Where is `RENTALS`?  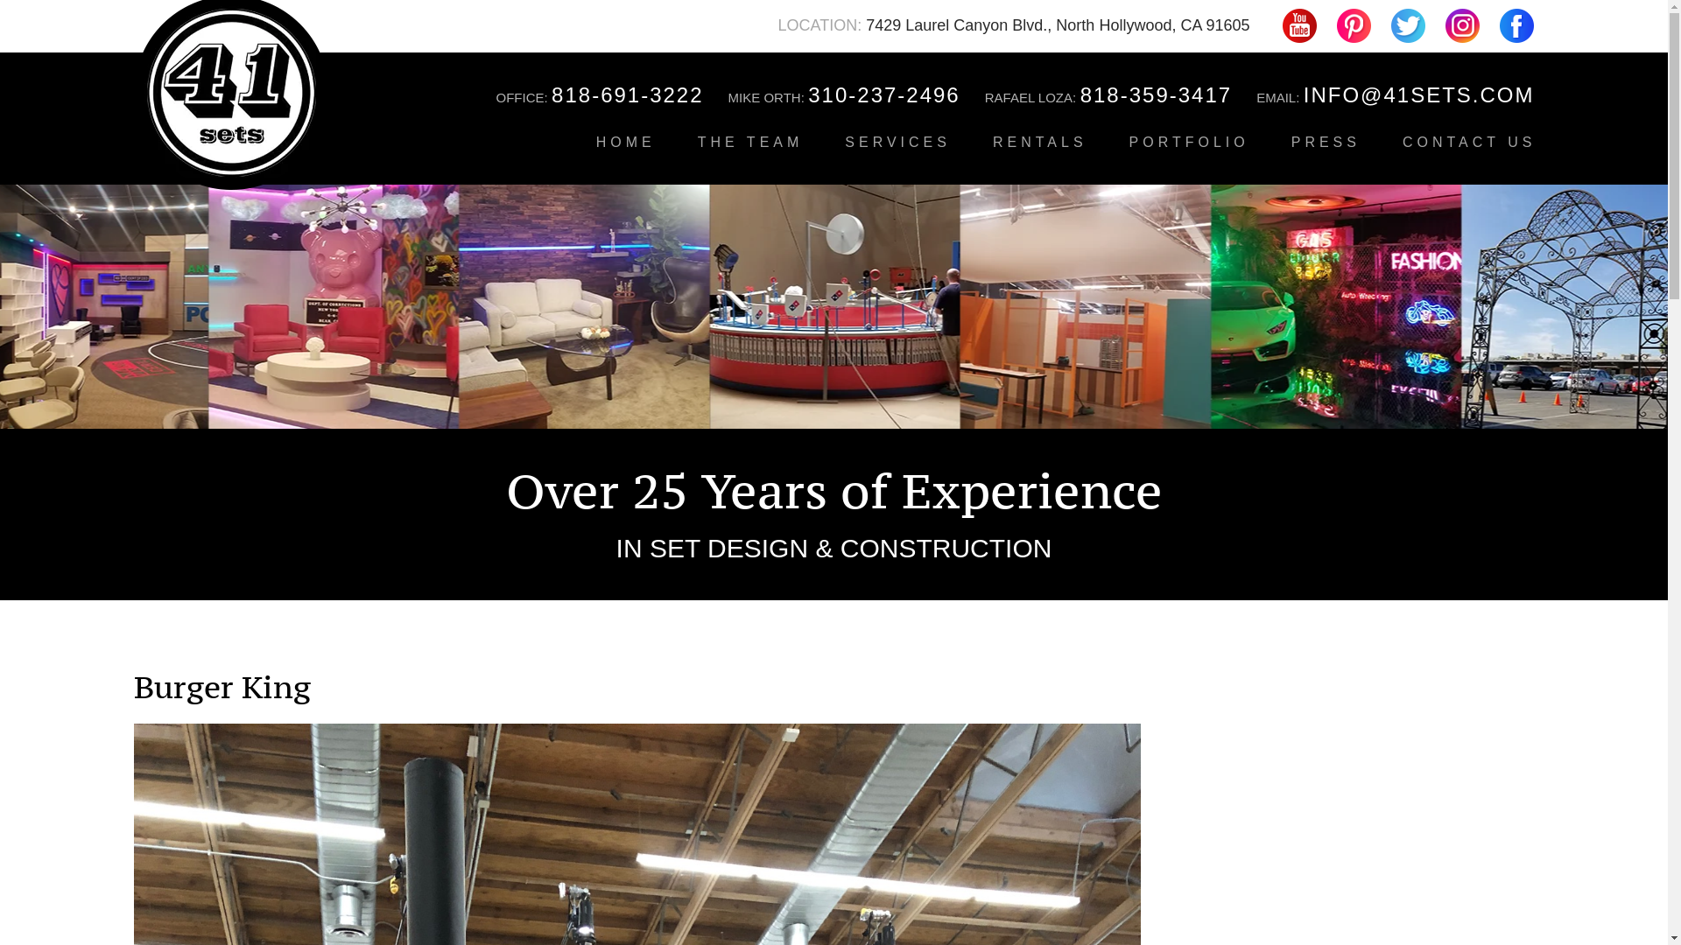
RENTALS is located at coordinates (1040, 142).